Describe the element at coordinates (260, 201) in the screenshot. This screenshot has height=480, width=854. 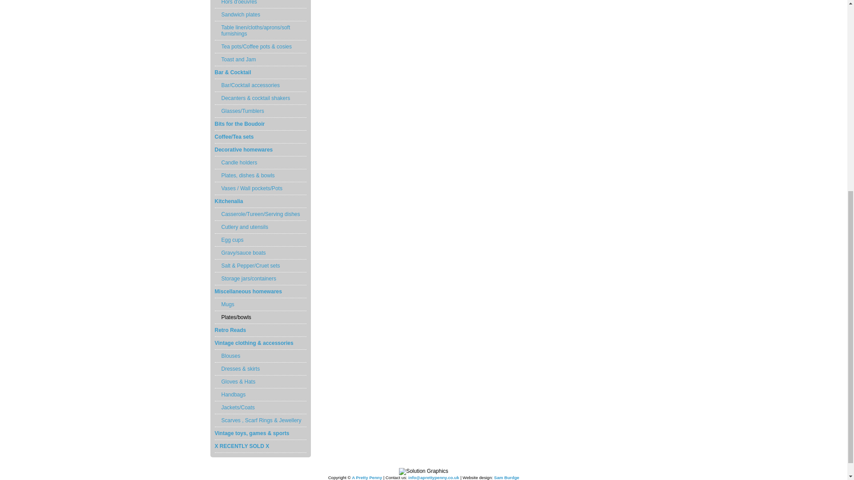
I see `Kitchenalia` at that location.